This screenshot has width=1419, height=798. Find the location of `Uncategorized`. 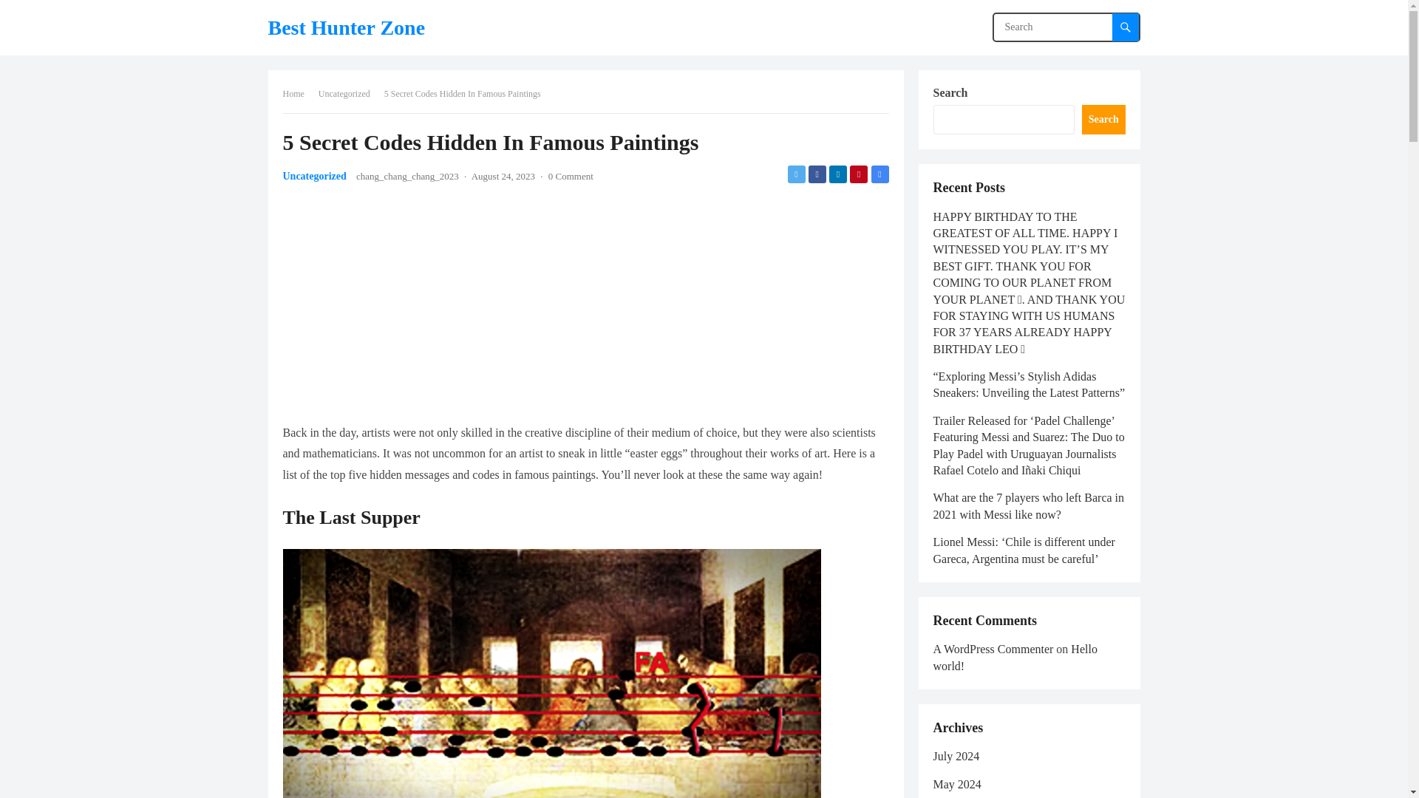

Uncategorized is located at coordinates (314, 176).